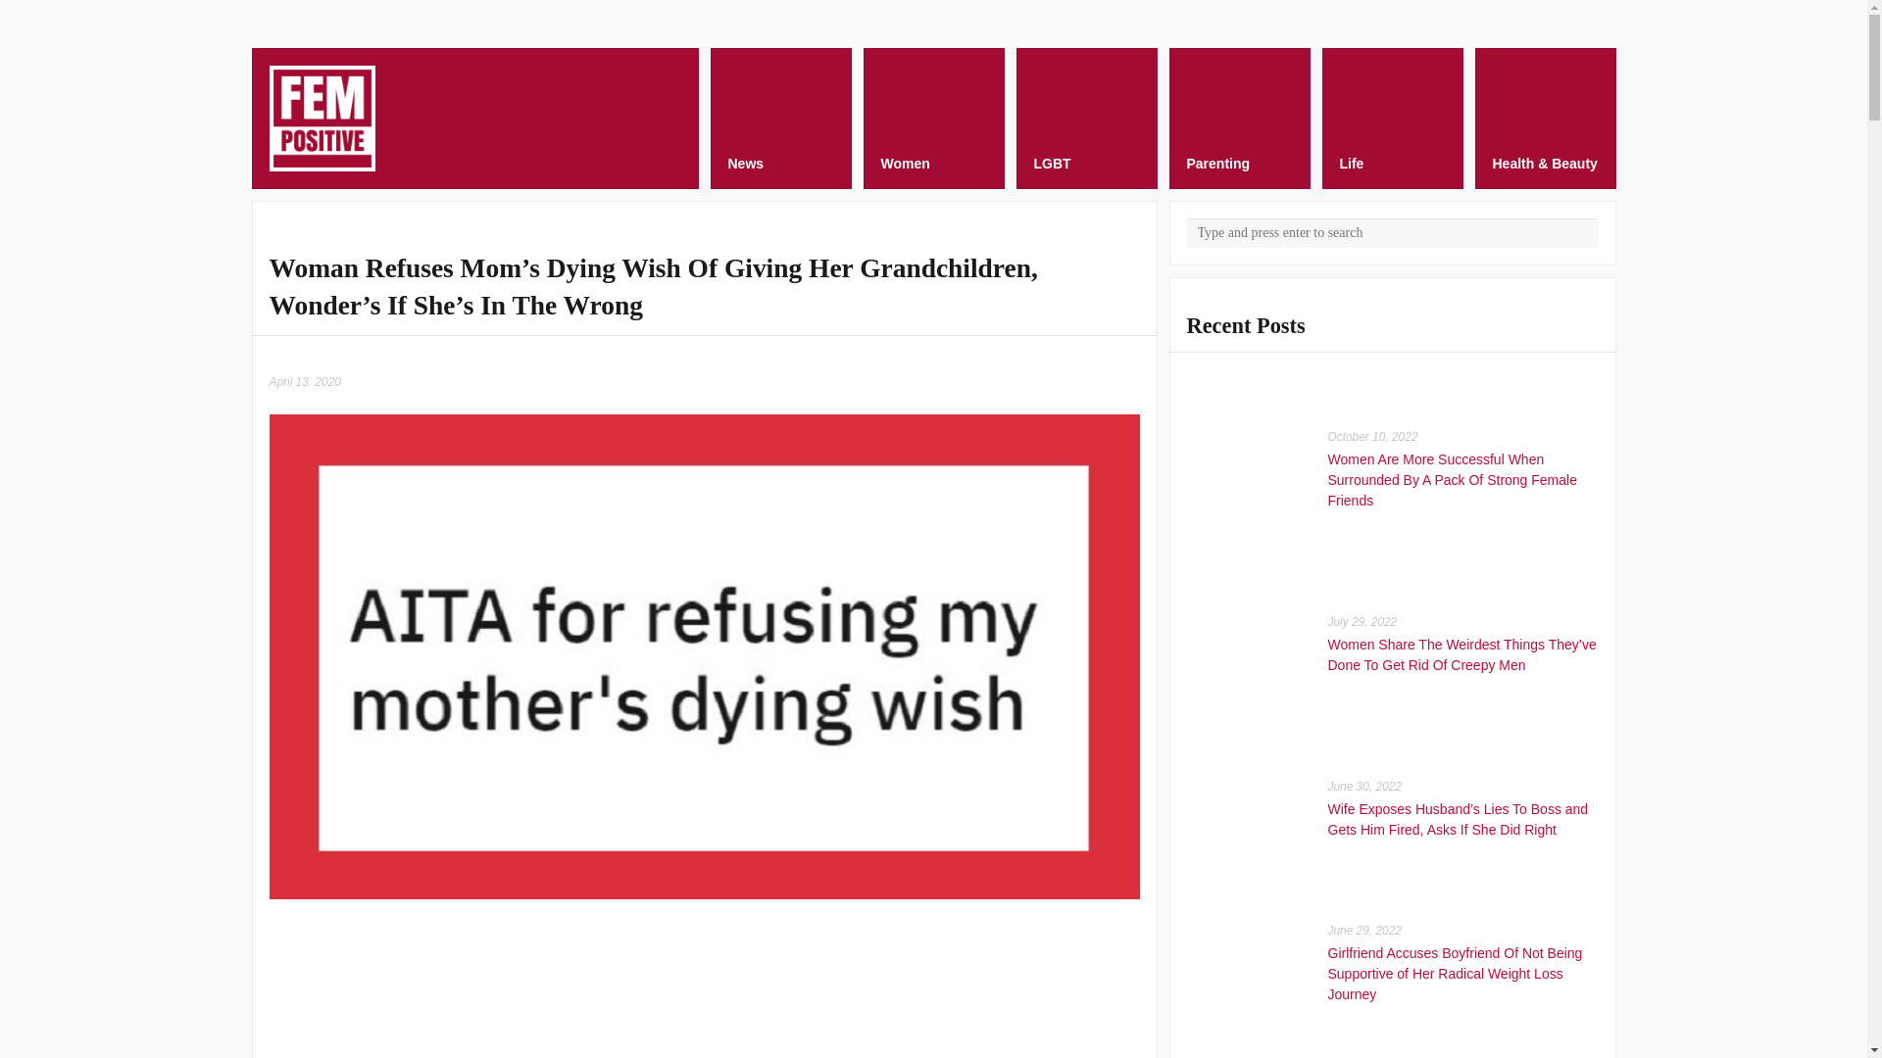 This screenshot has height=1058, width=1882. I want to click on Women, so click(932, 118).